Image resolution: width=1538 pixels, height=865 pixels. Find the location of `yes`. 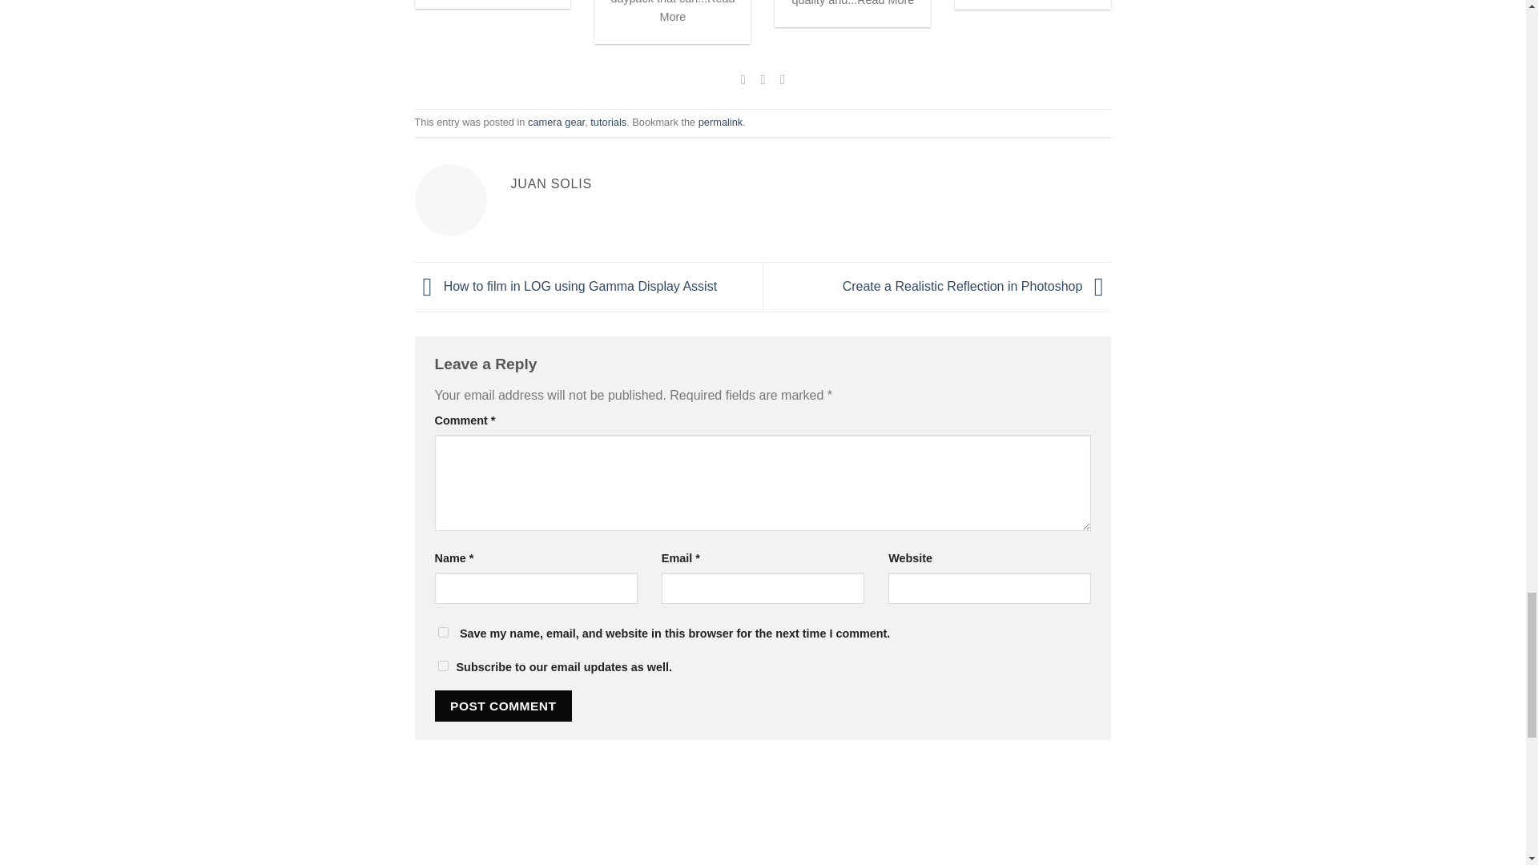

yes is located at coordinates (442, 666).